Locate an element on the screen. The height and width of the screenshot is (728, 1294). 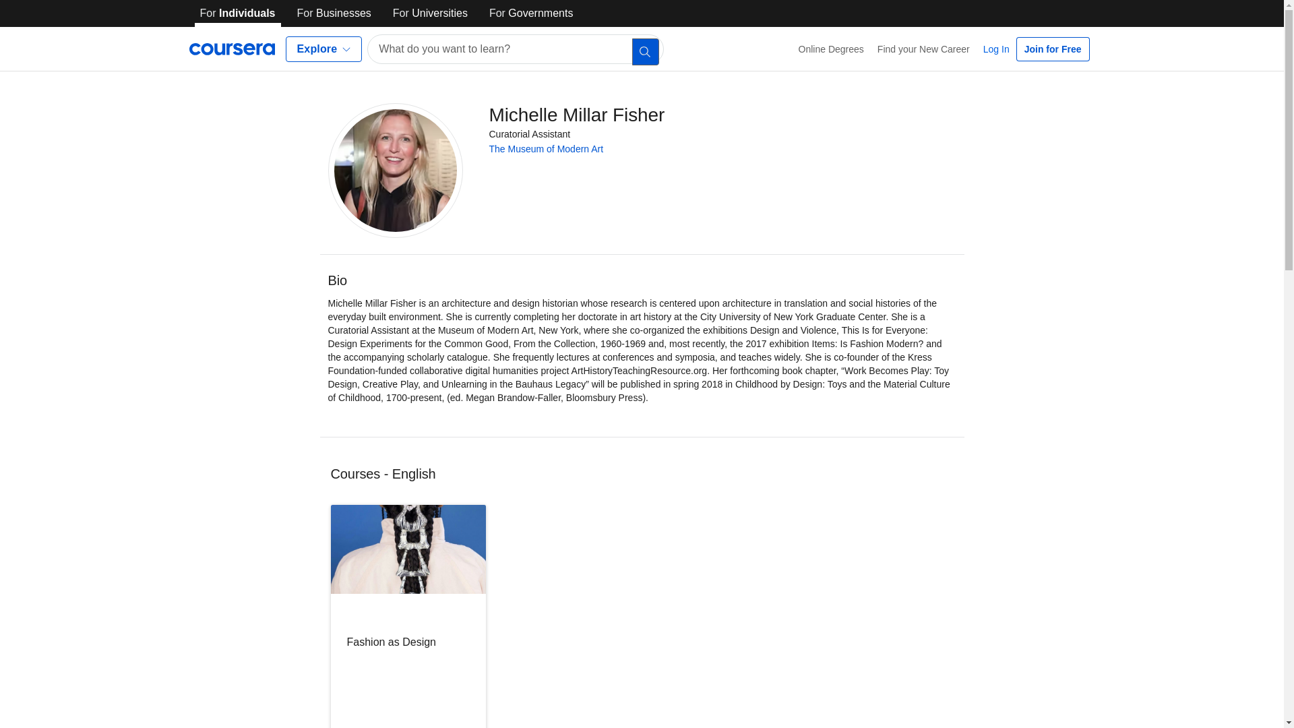
For Governments is located at coordinates (531, 13).